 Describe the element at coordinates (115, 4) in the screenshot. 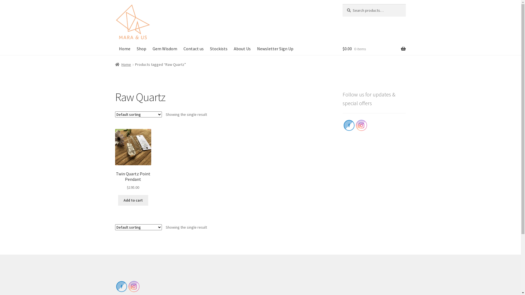

I see `Skip to navigation` at that location.